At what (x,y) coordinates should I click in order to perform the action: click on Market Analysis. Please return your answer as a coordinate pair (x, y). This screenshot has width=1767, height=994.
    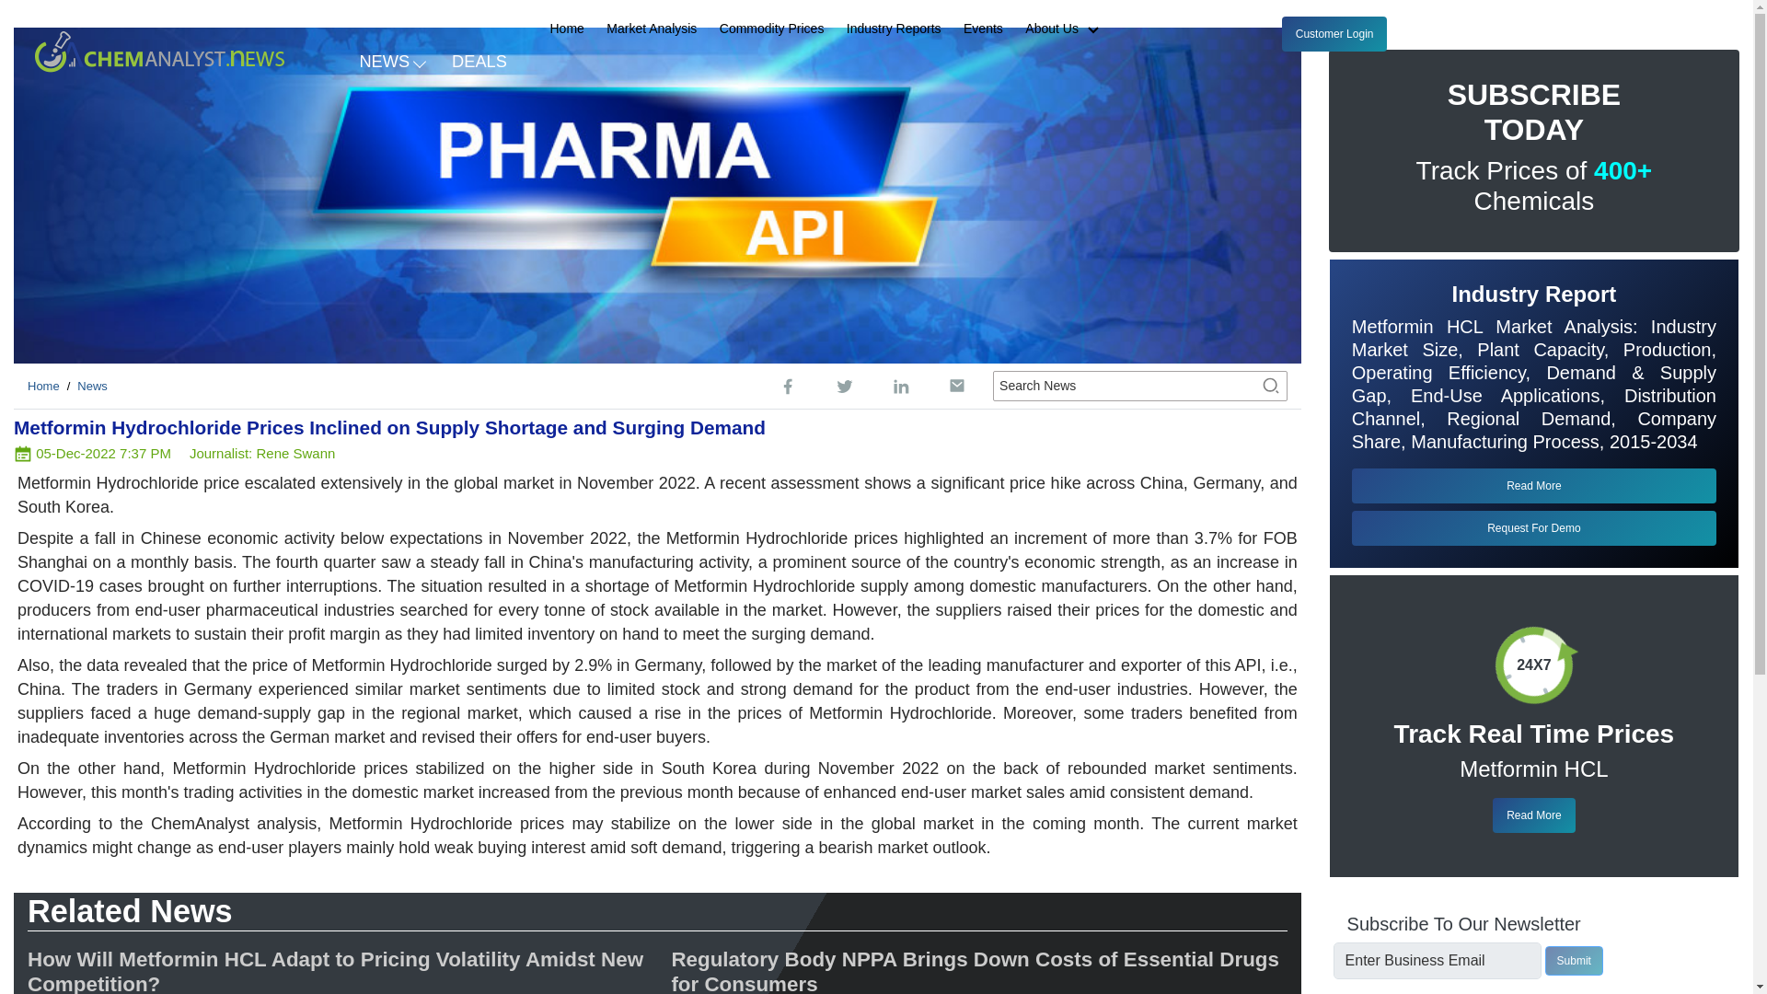
    Looking at the image, I should click on (651, 29).